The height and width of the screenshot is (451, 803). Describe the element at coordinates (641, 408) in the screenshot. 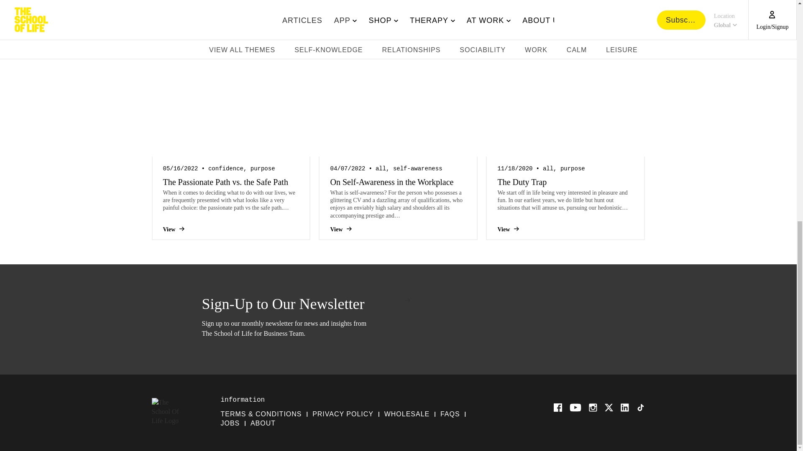

I see `Follow us on TikTok` at that location.